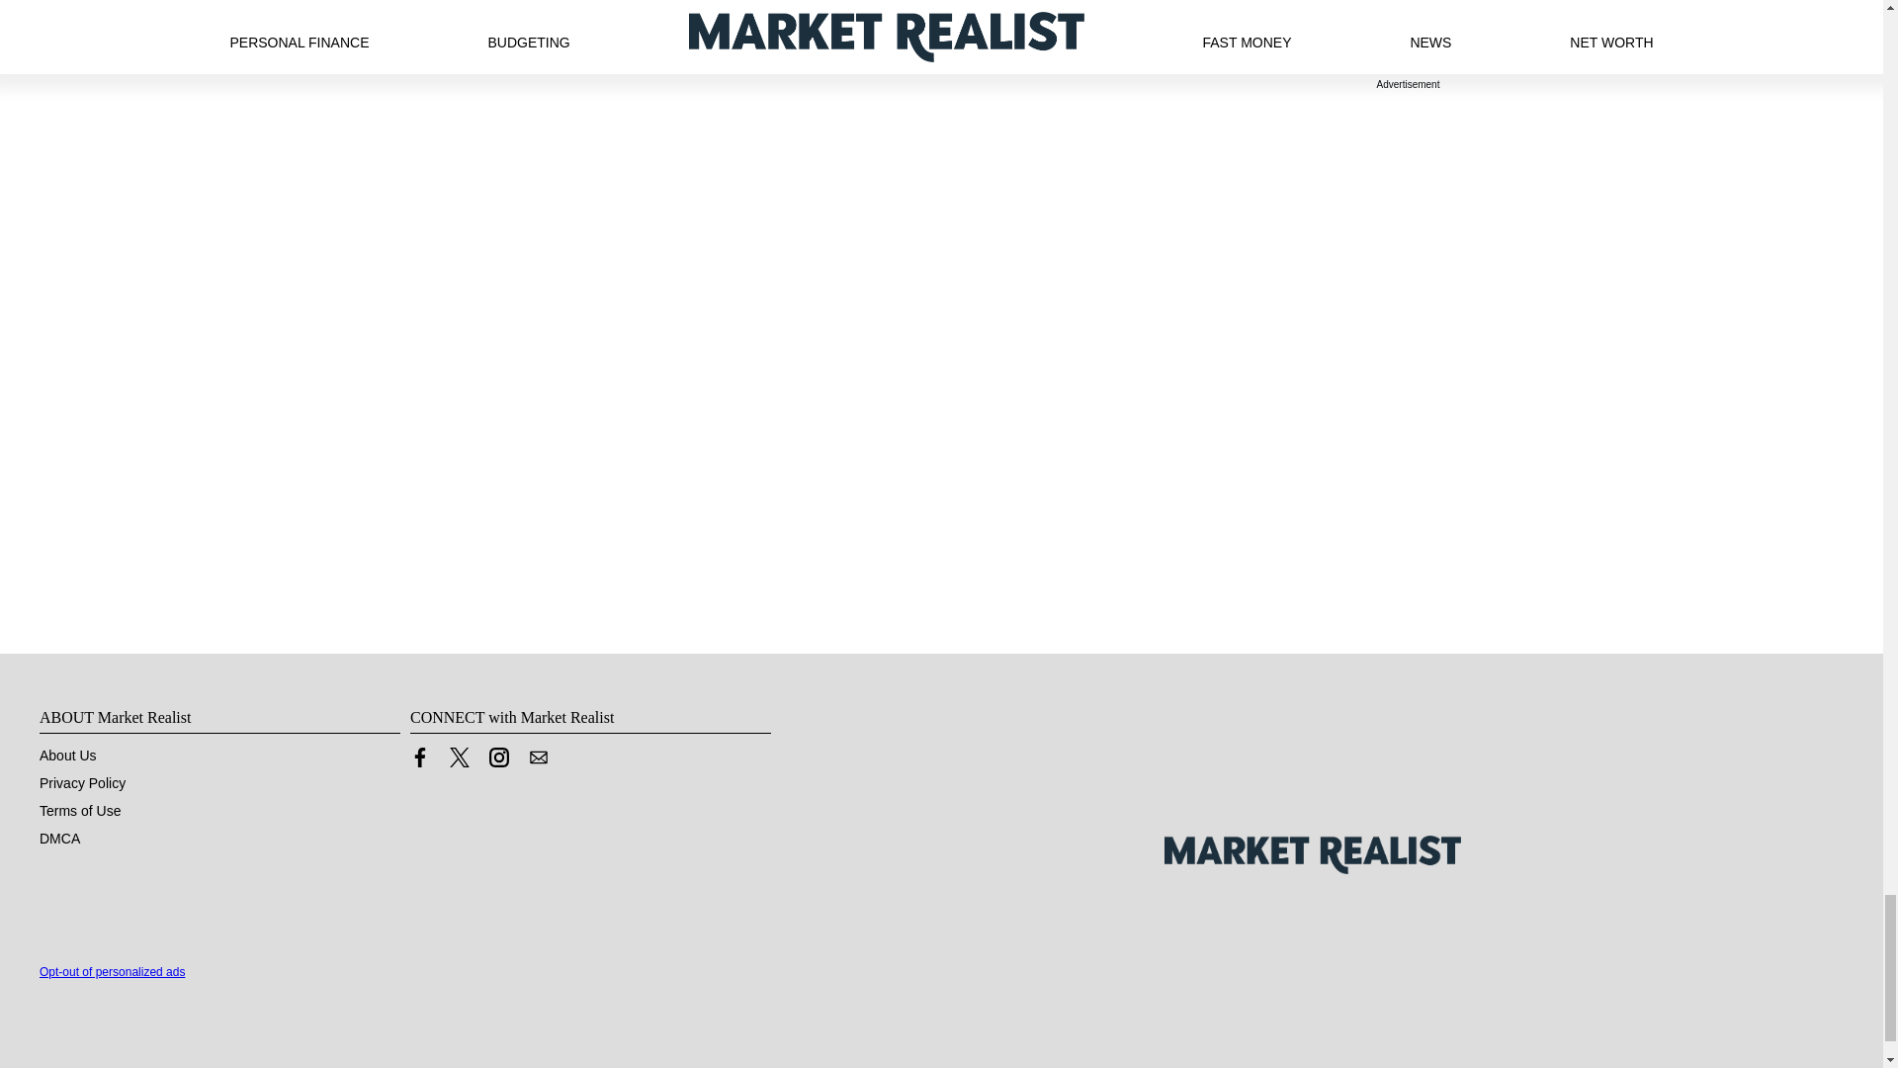 Image resolution: width=1898 pixels, height=1068 pixels. What do you see at coordinates (538, 757) in the screenshot?
I see `Contact us by Email` at bounding box center [538, 757].